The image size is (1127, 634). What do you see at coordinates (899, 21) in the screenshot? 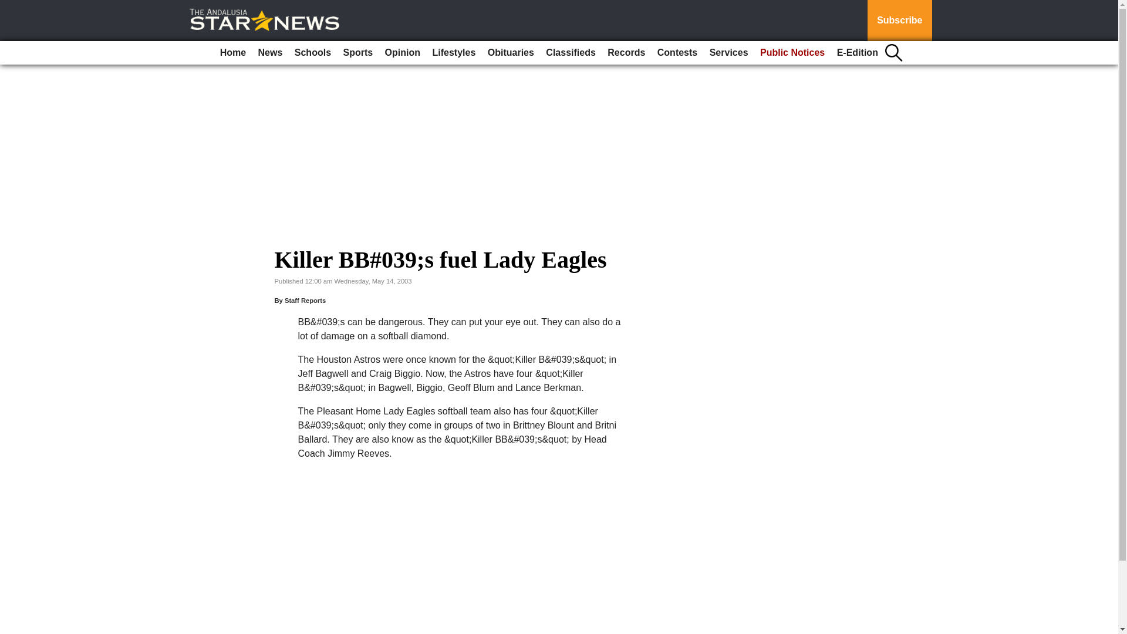
I see `Subscribe` at bounding box center [899, 21].